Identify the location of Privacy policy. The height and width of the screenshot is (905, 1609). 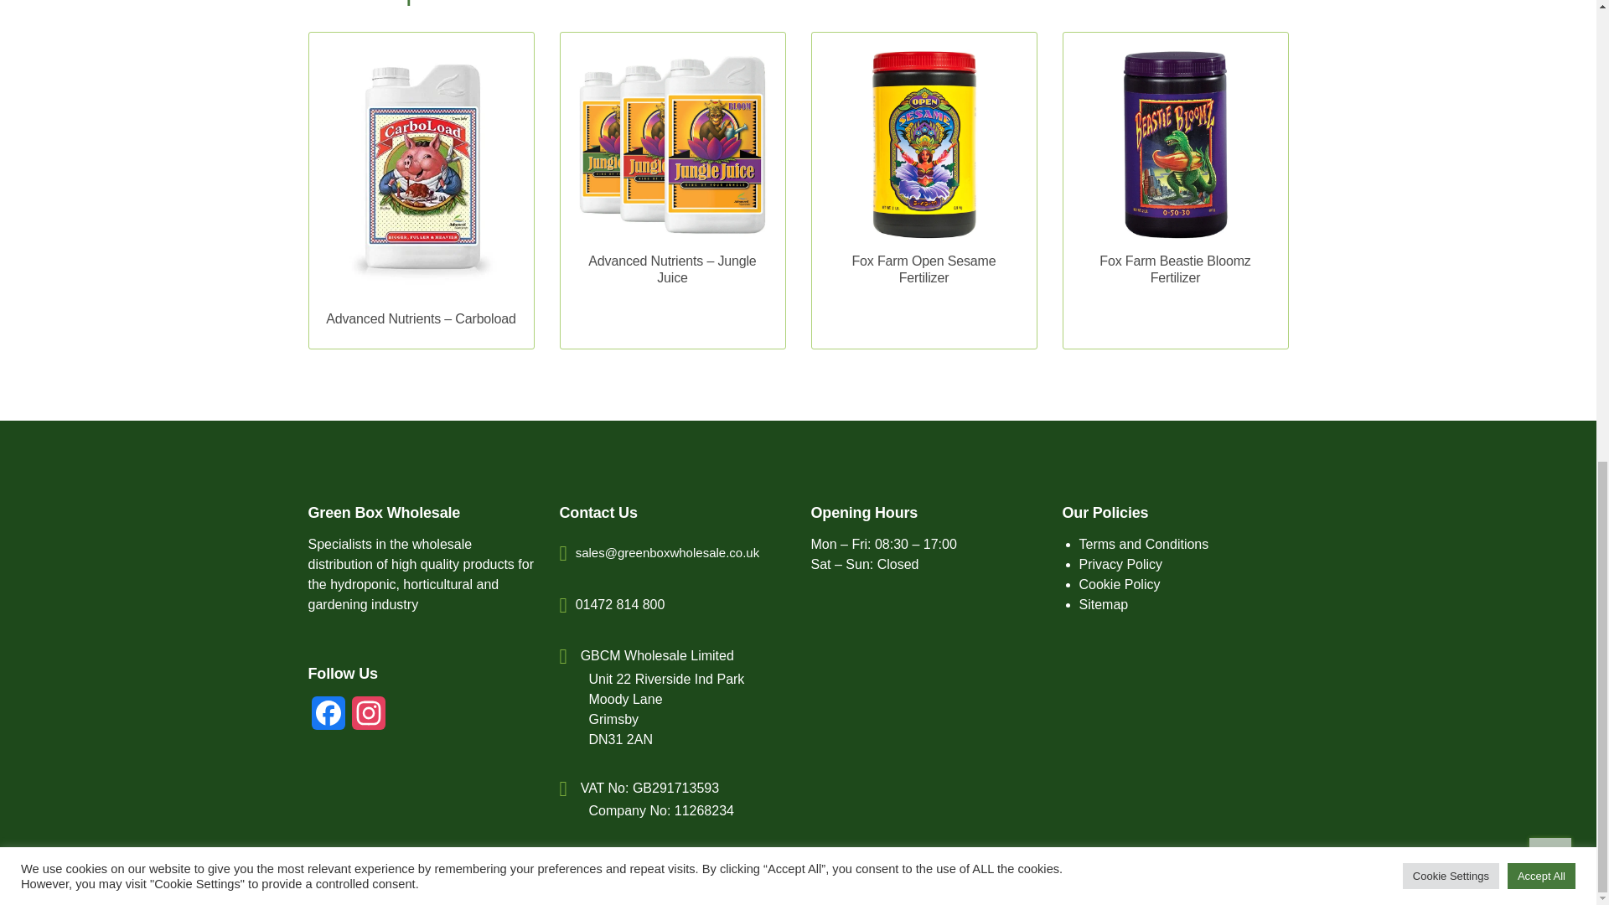
(1121, 564).